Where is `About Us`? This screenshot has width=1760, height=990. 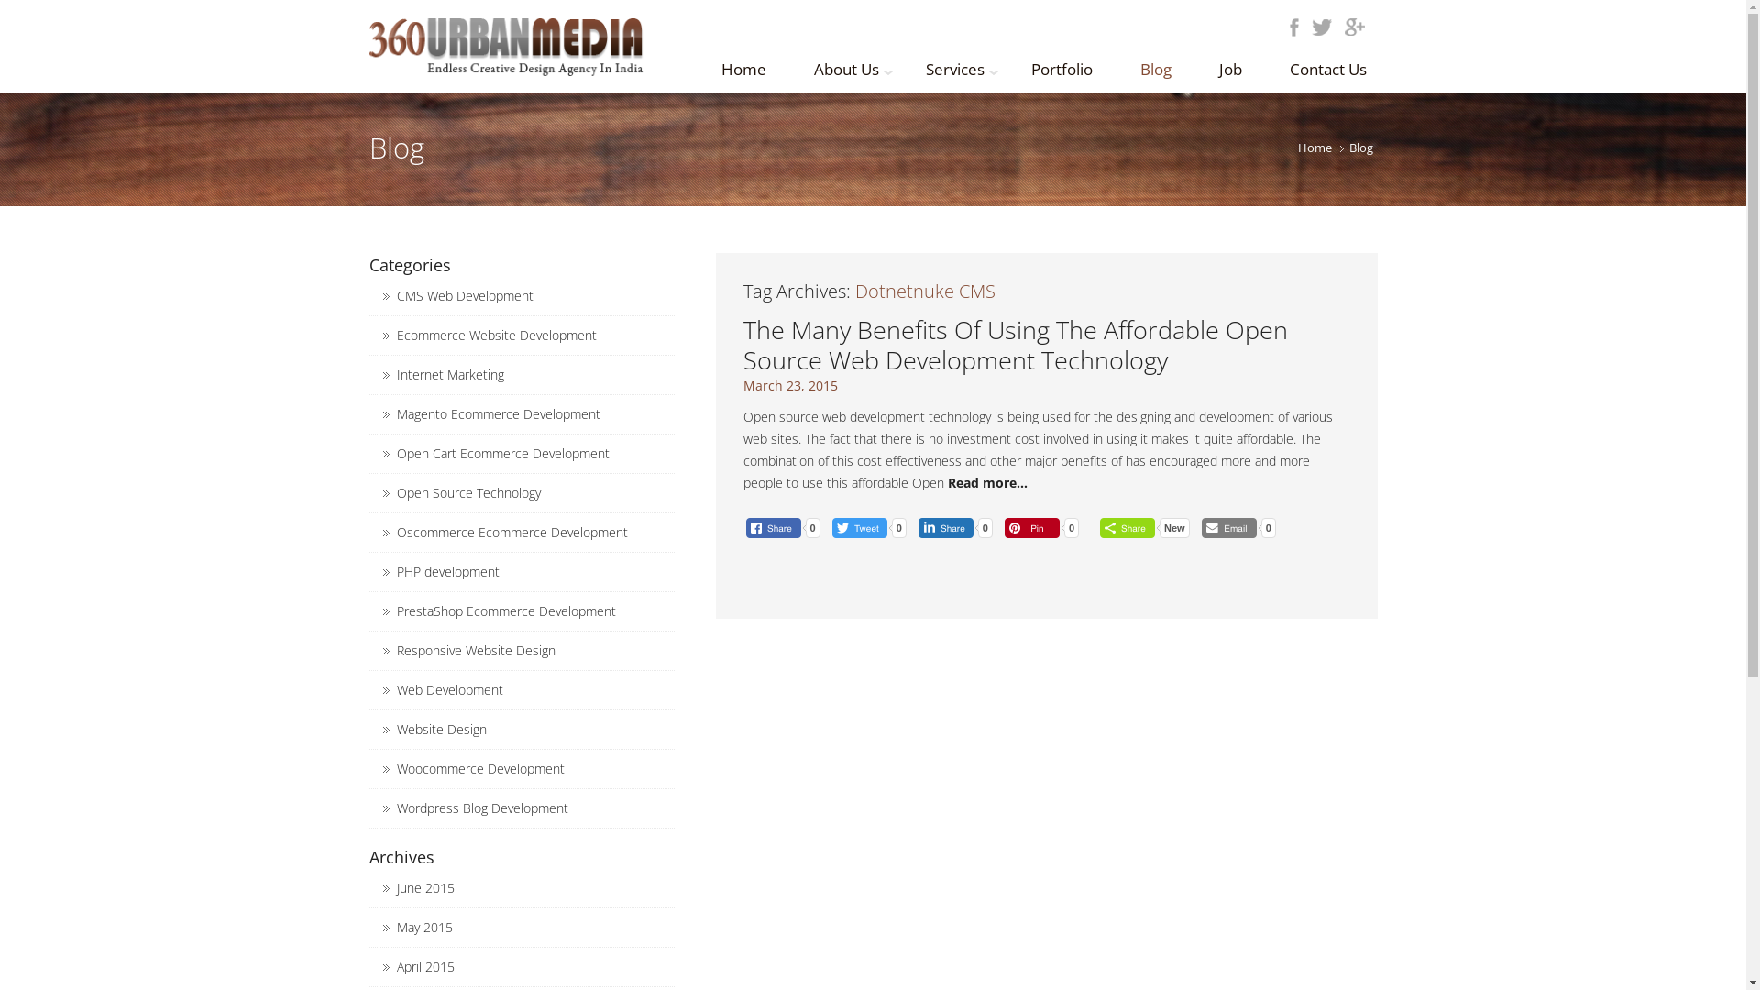
About Us is located at coordinates (845, 66).